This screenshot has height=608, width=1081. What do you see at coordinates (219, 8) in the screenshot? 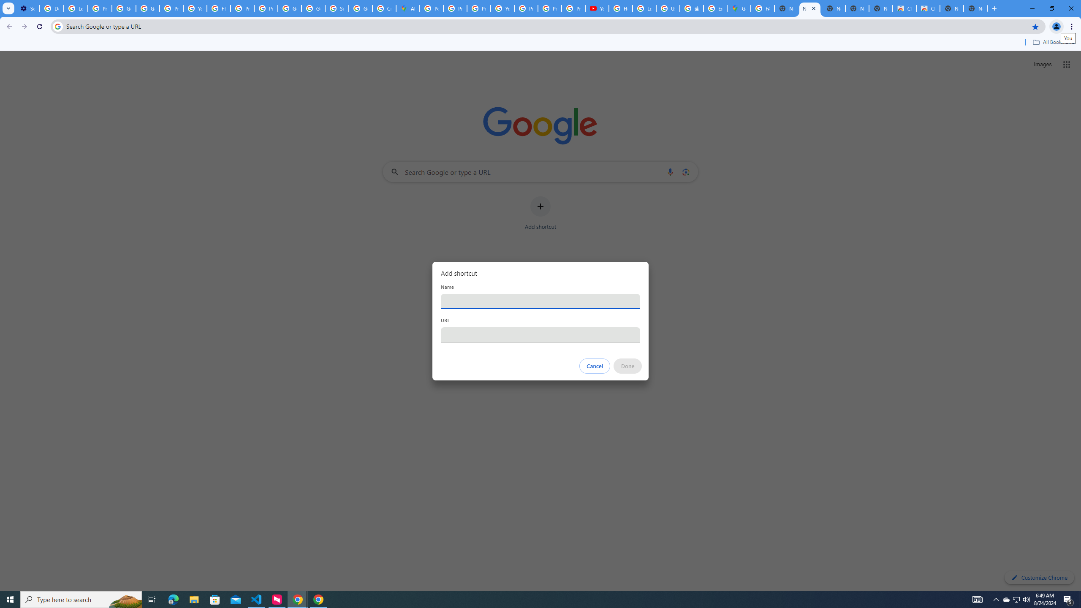
I see `https://scholar.google.com/` at bounding box center [219, 8].